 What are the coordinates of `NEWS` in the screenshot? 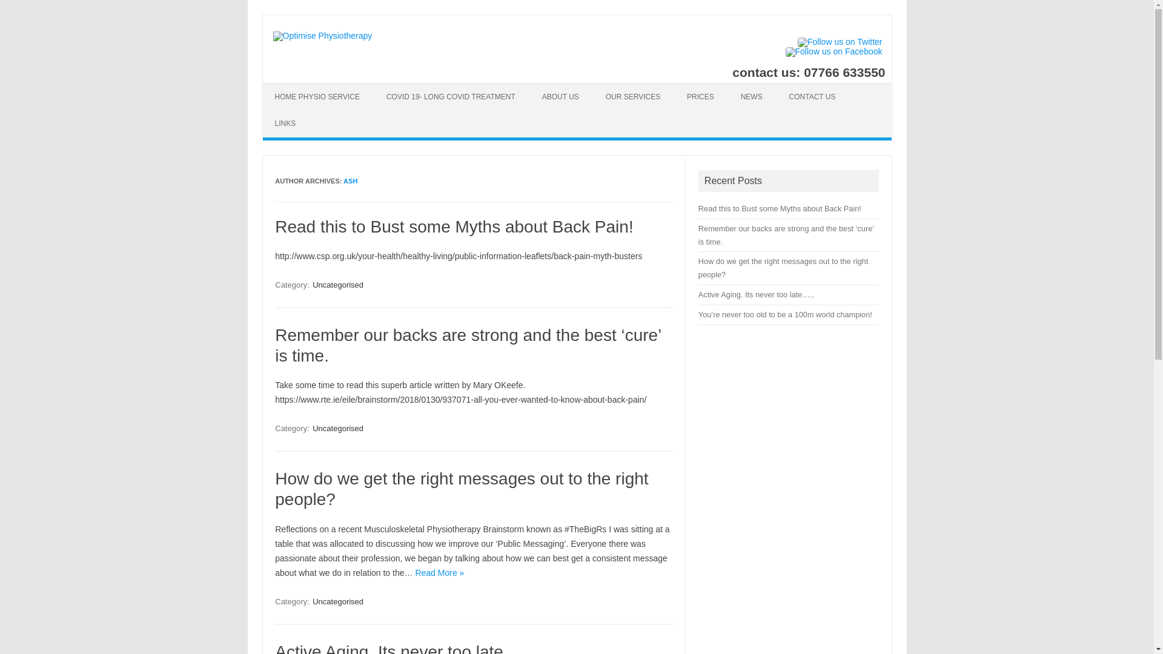 It's located at (751, 97).